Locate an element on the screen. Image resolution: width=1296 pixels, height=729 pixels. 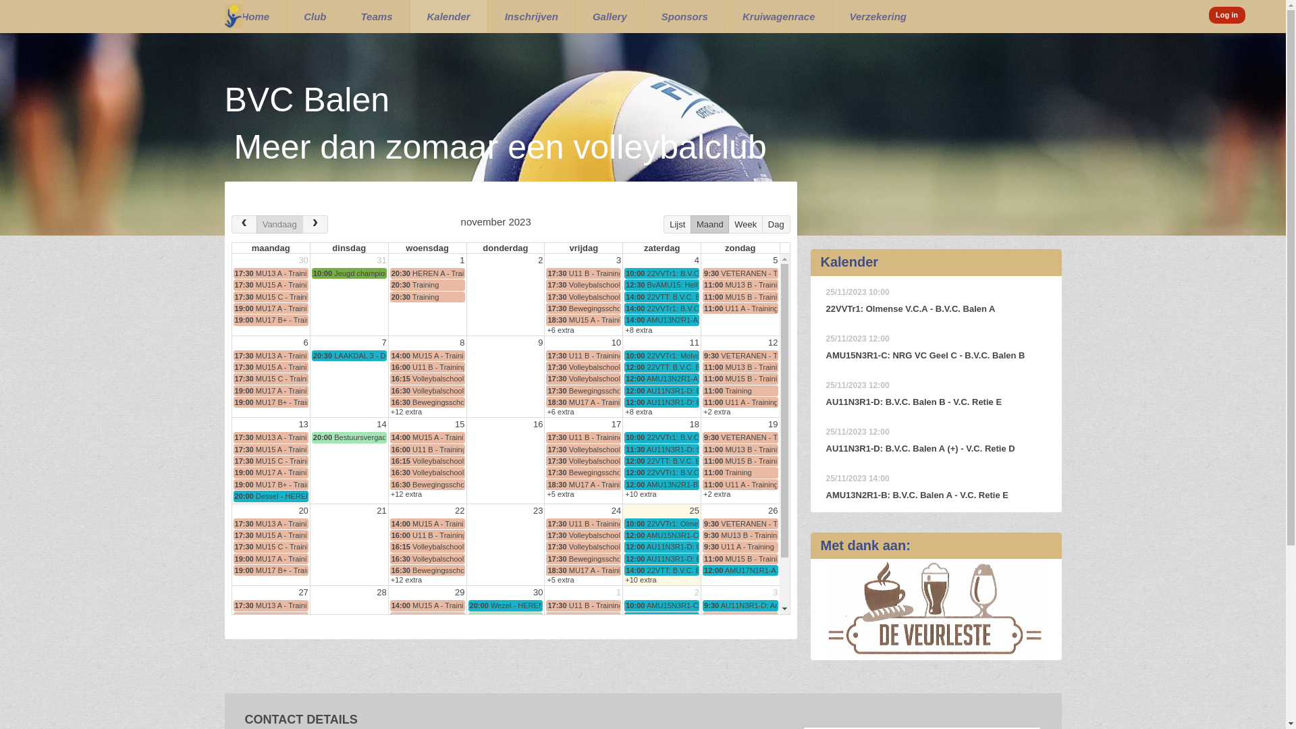
20:00 vergadering activiteitenbestuur is located at coordinates (506, 618).